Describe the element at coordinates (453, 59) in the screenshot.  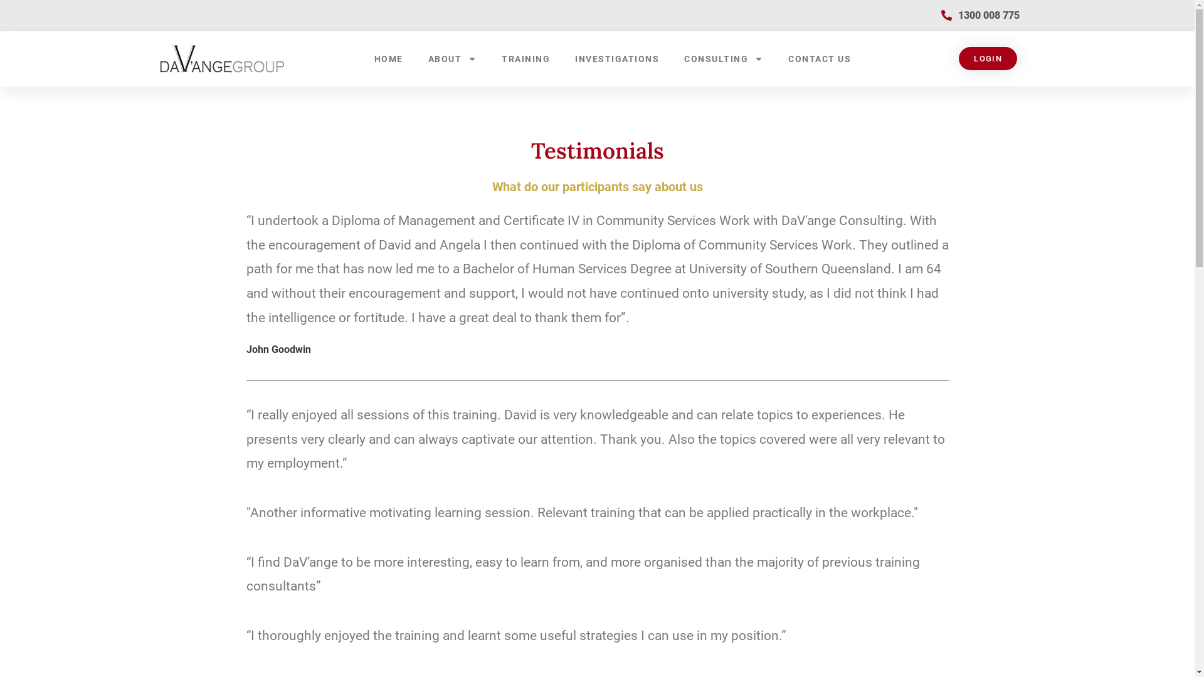
I see `ABOUT` at that location.